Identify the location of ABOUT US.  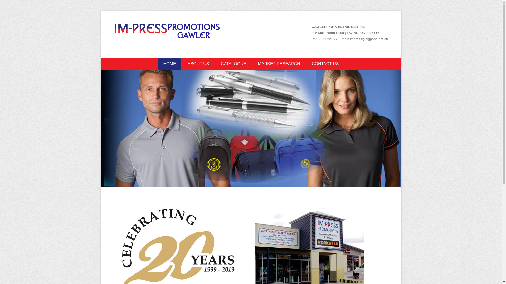
(198, 64).